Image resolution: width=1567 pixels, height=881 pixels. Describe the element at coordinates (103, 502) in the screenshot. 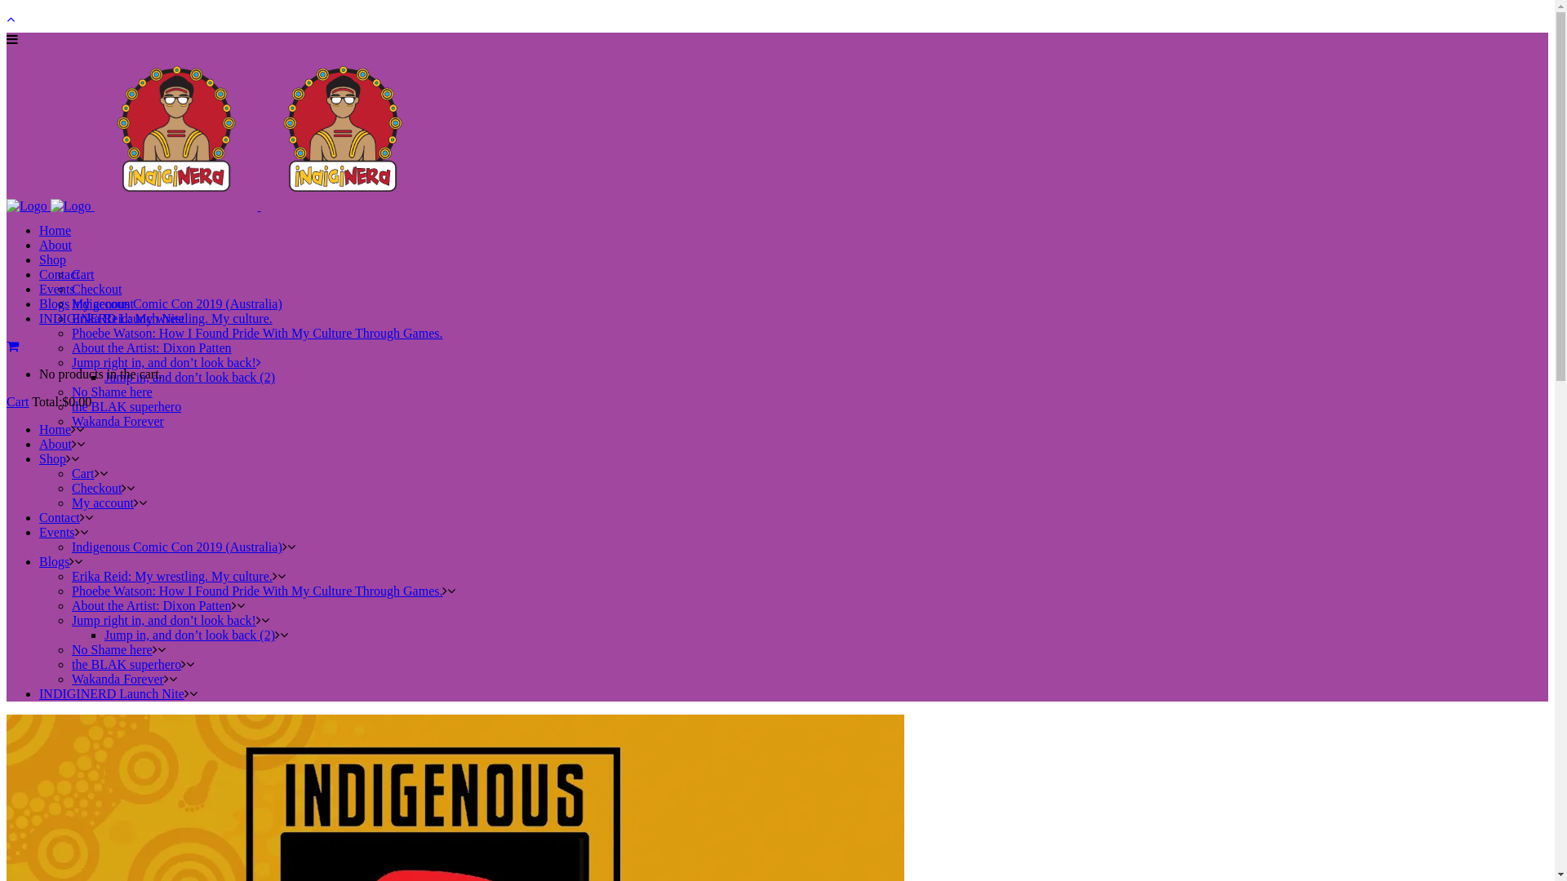

I see `My account` at that location.